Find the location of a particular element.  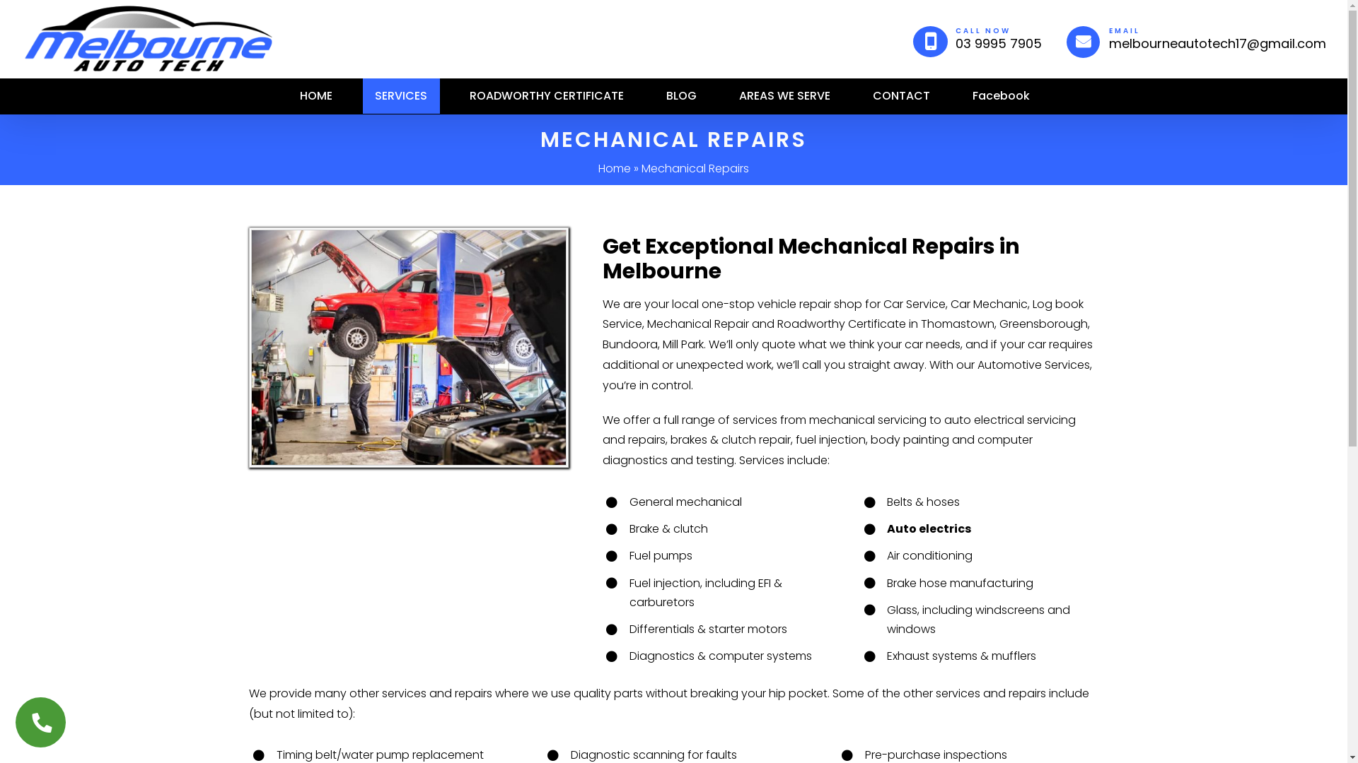

AREAS WE SERVE is located at coordinates (785, 96).